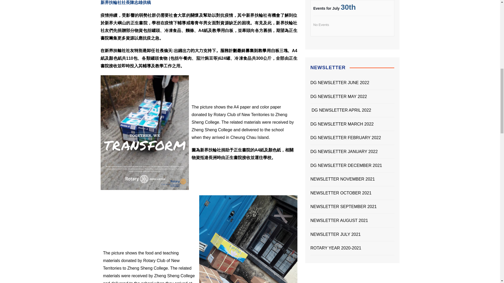  Describe the element at coordinates (341, 110) in the screenshot. I see ` DG NEWSLETTER APRIL 2022` at that location.